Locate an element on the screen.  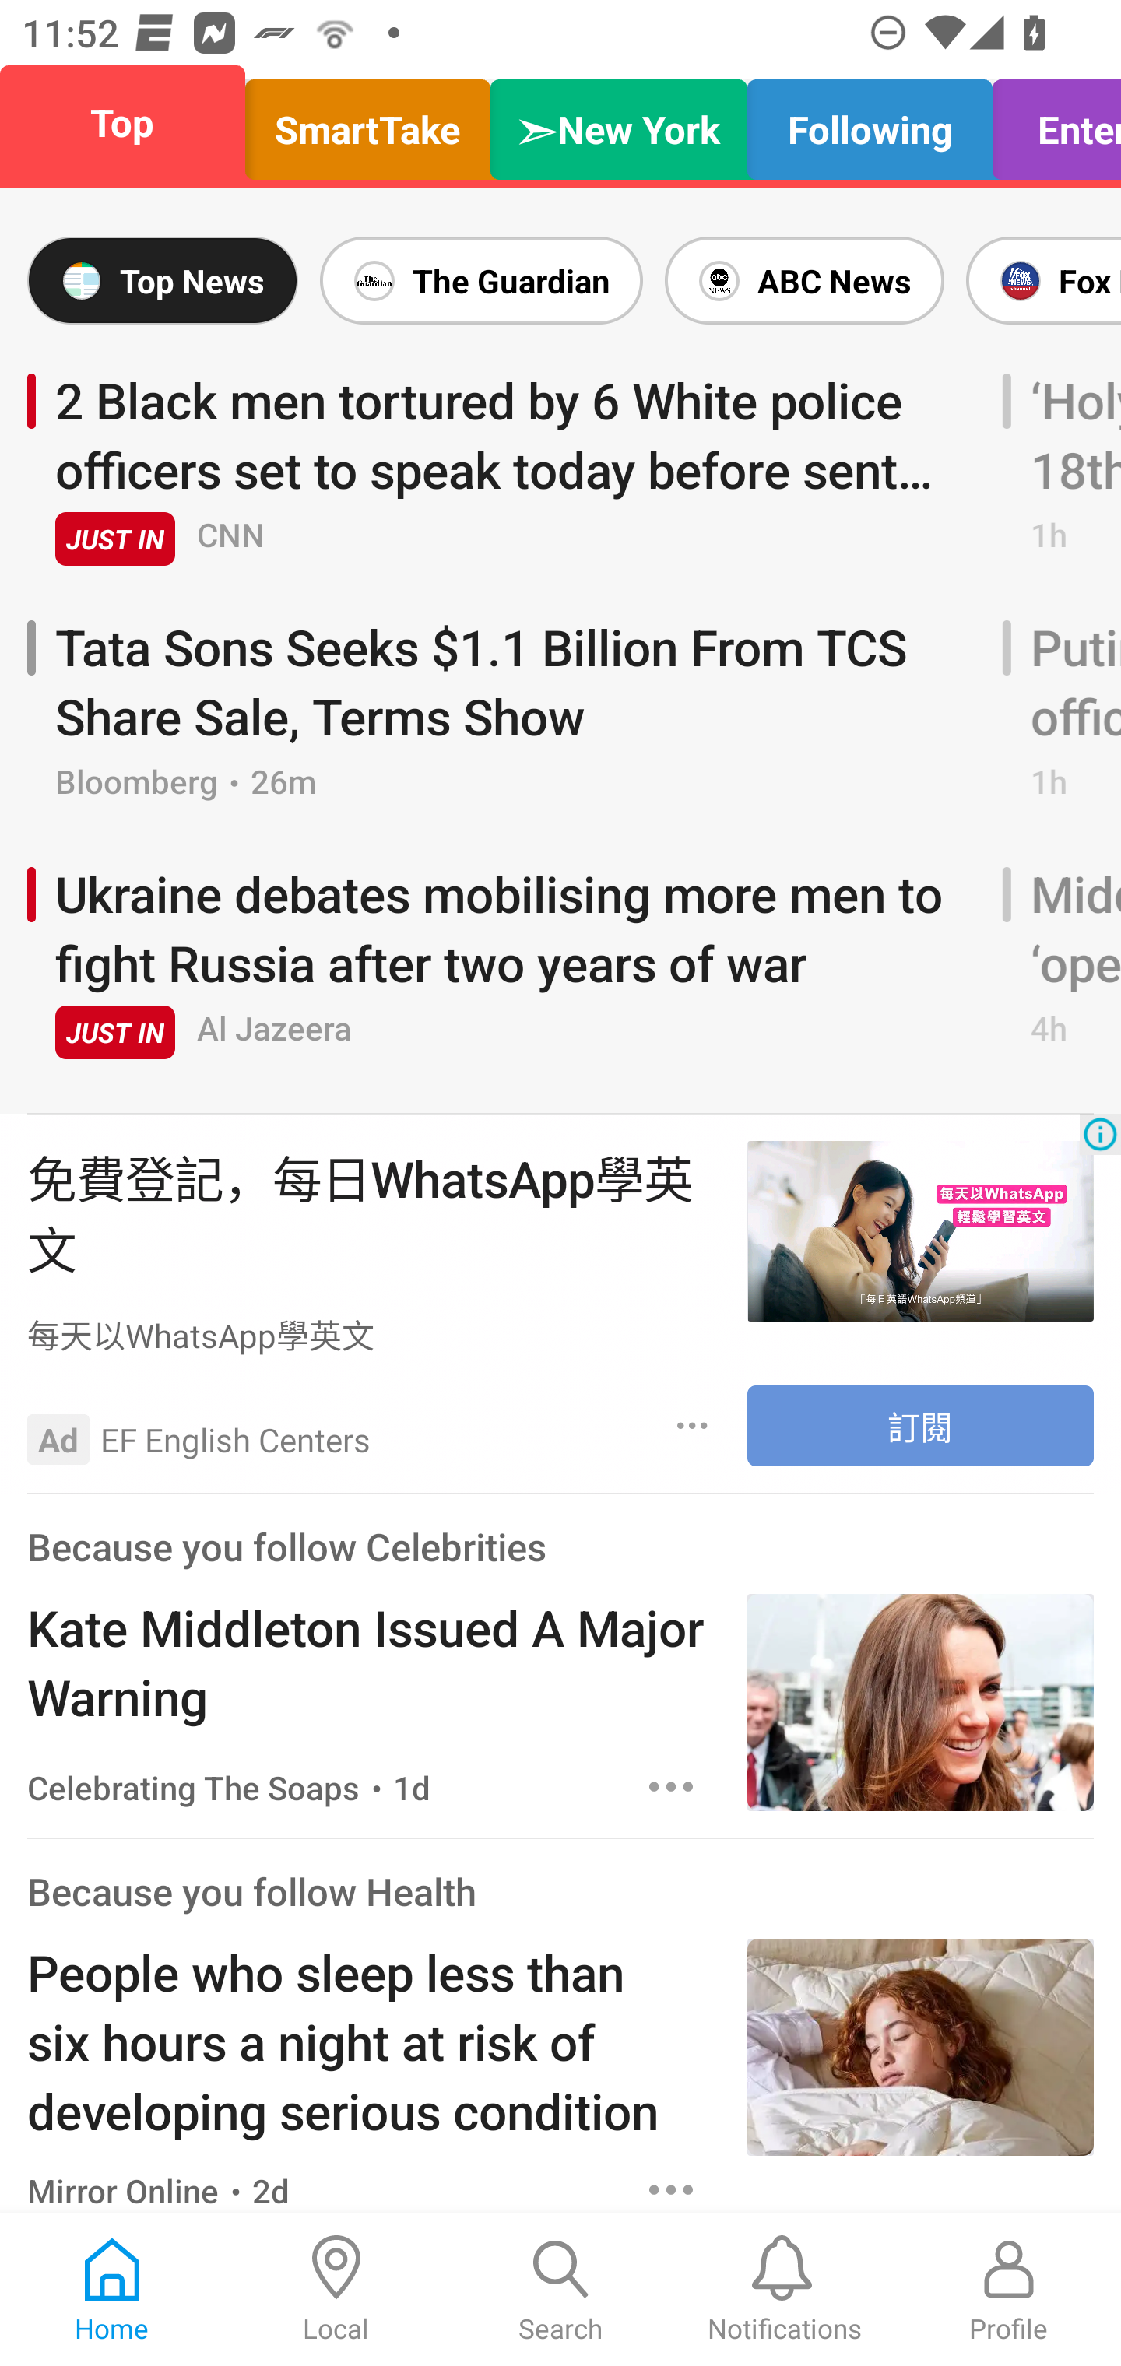
Options is located at coordinates (671, 1785).